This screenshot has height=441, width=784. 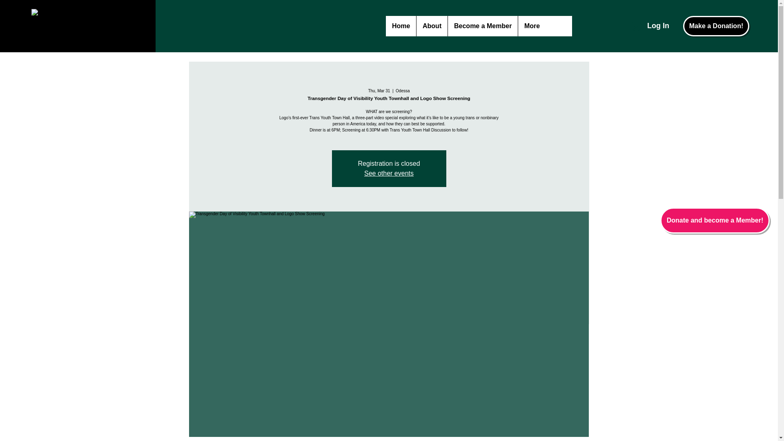 I want to click on Home, so click(x=401, y=26).